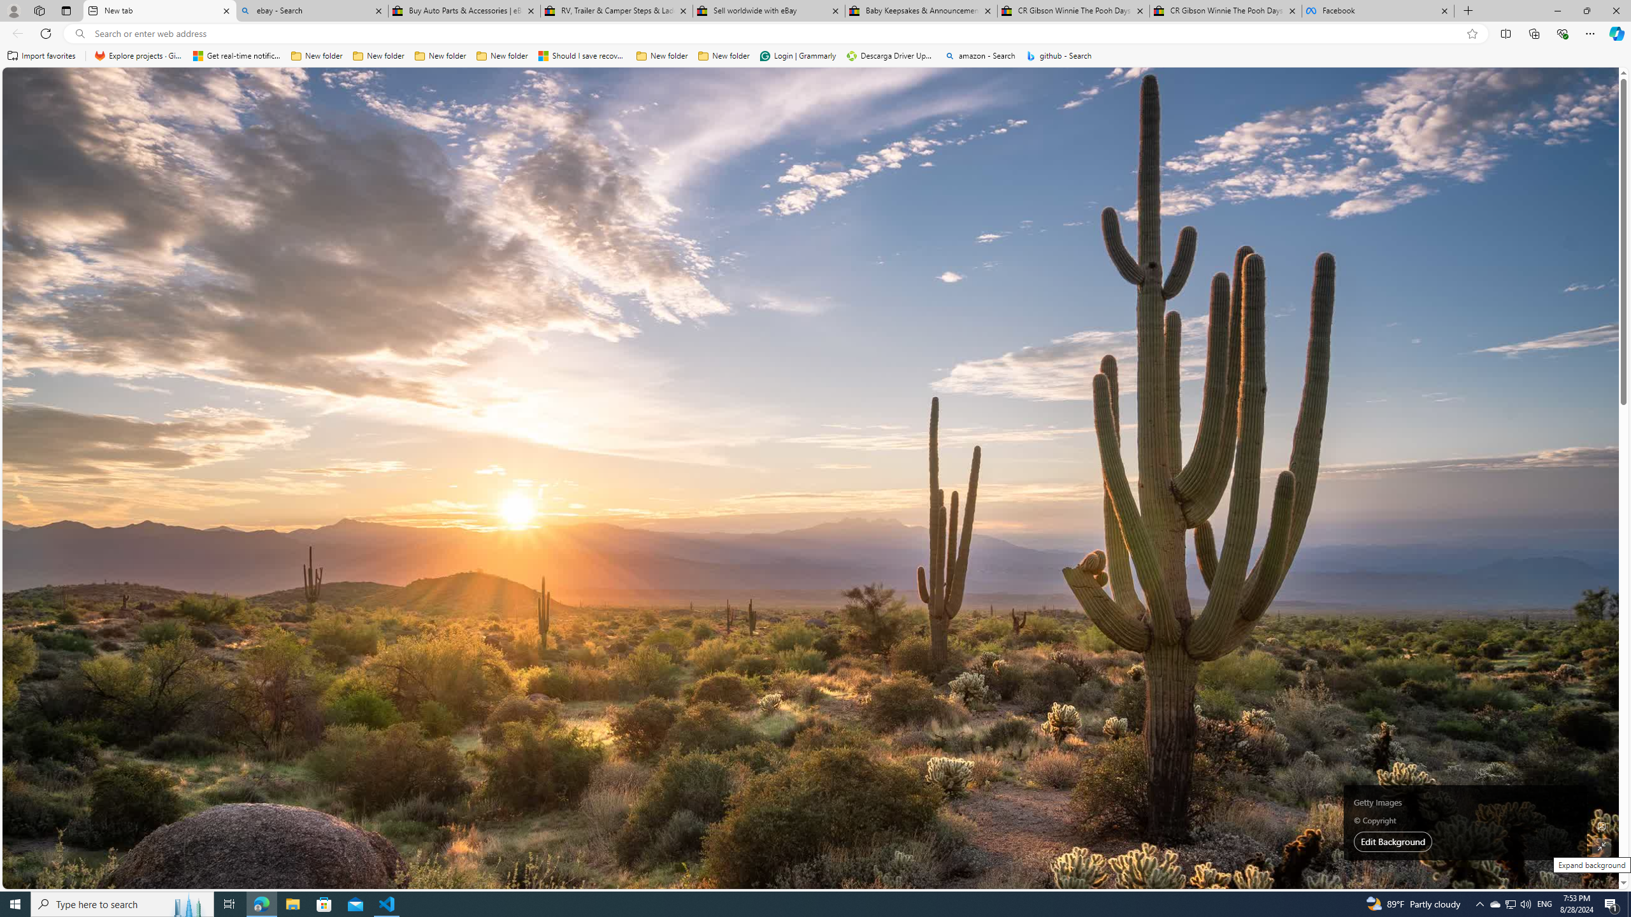 This screenshot has height=917, width=1631. What do you see at coordinates (1179, 261) in the screenshot?
I see `Daily` at bounding box center [1179, 261].